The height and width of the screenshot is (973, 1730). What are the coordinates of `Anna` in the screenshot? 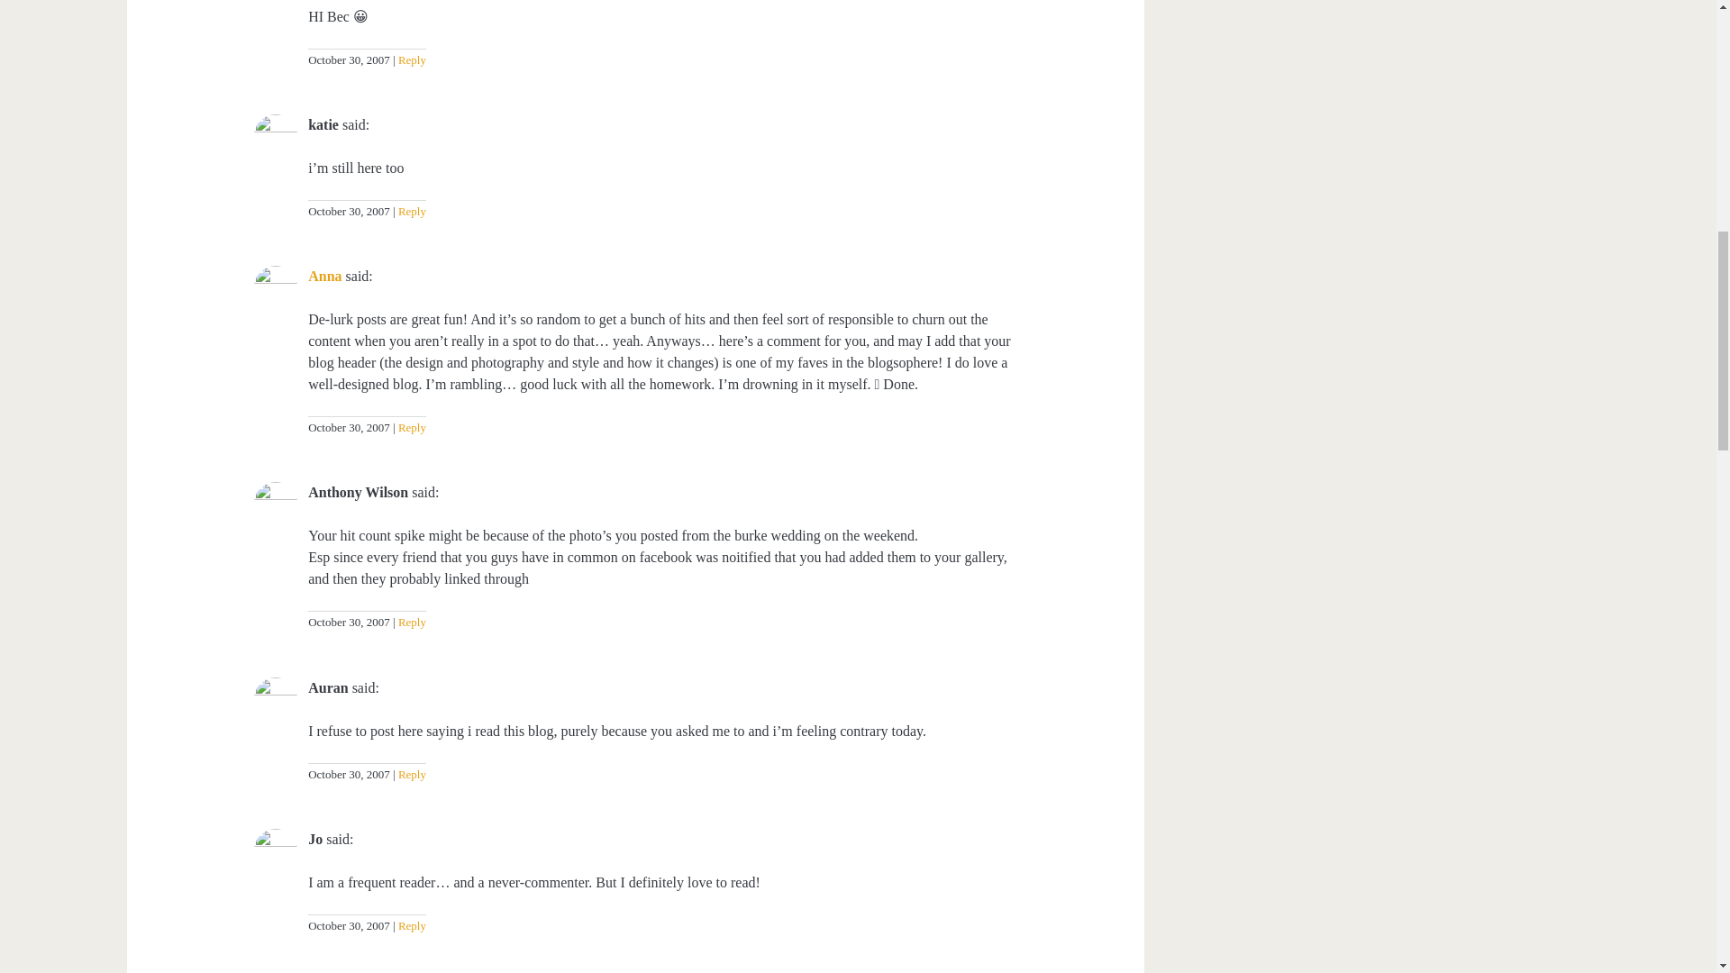 It's located at (324, 276).